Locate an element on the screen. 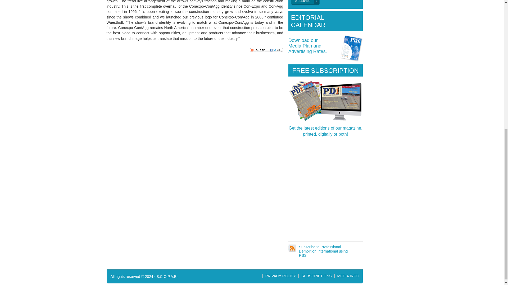  Subscribe to Professional Demolition International using RSS is located at coordinates (323, 251).